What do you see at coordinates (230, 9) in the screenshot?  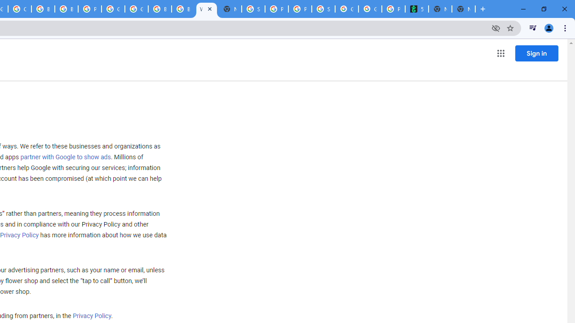 I see `New Tab` at bounding box center [230, 9].